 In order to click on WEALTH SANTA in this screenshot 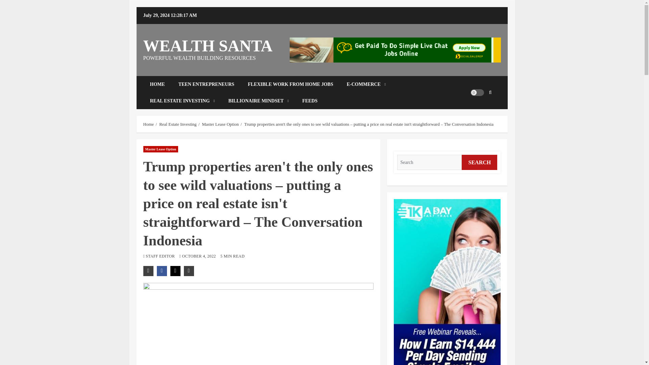, I will do `click(208, 46)`.